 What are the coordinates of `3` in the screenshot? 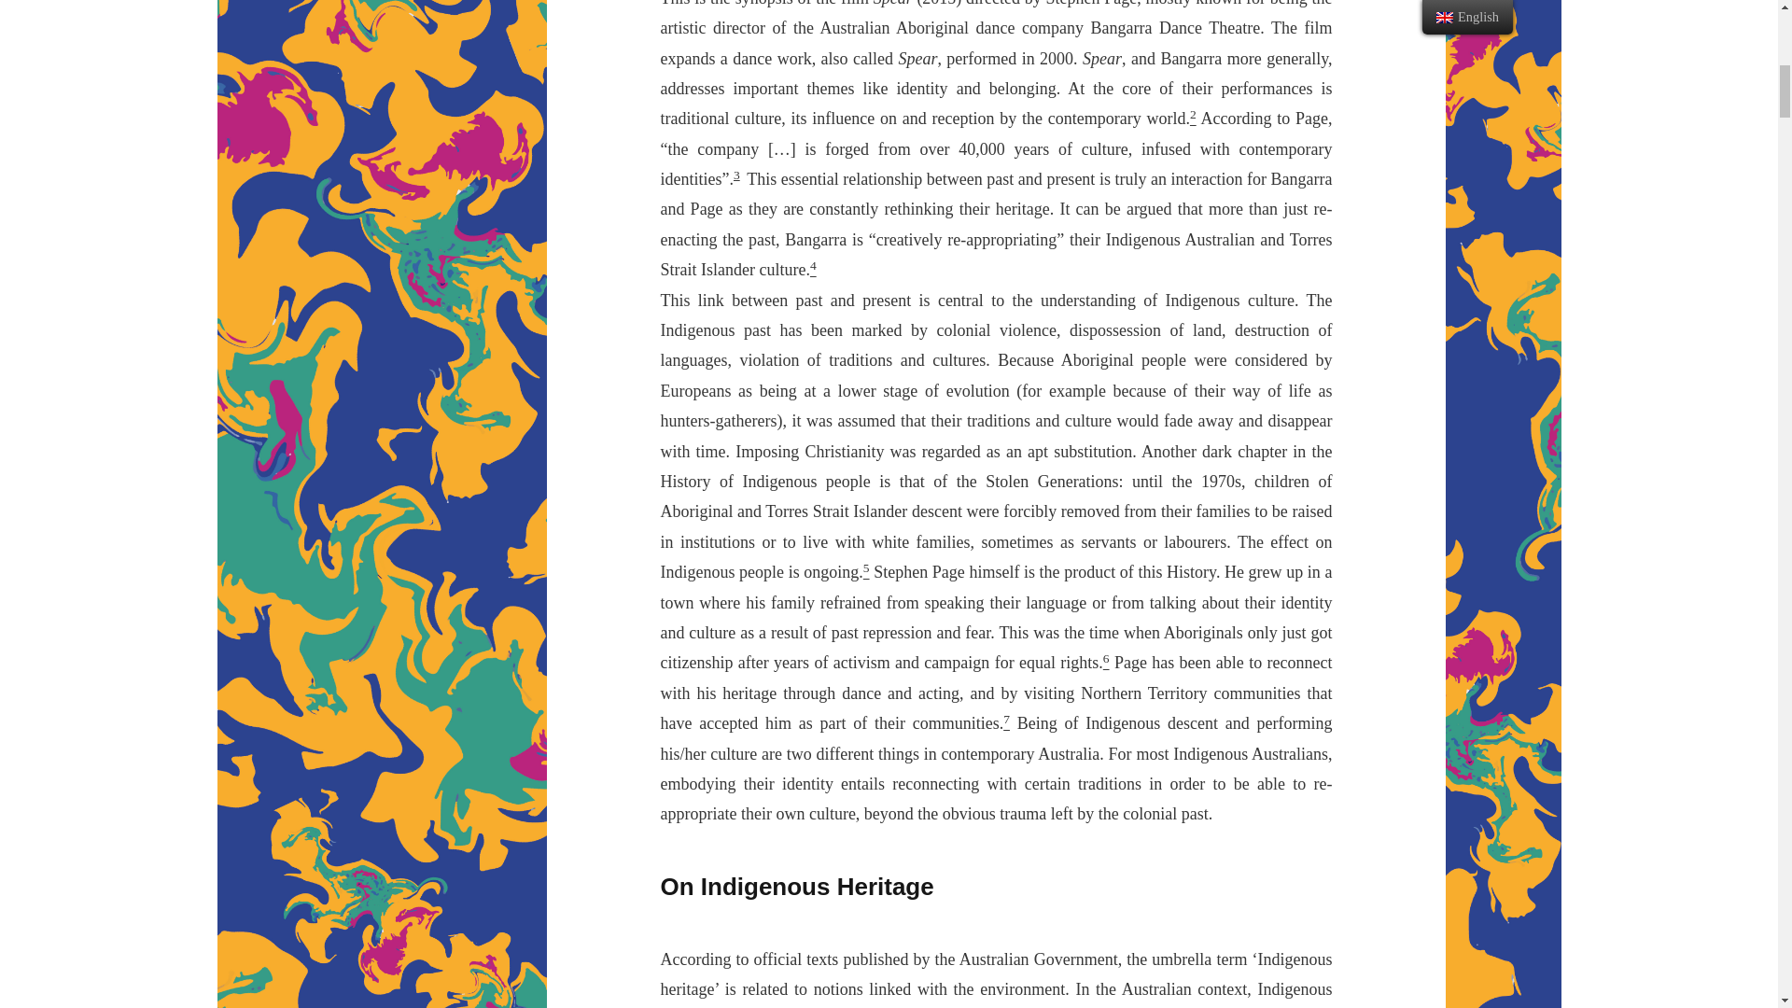 It's located at (735, 175).